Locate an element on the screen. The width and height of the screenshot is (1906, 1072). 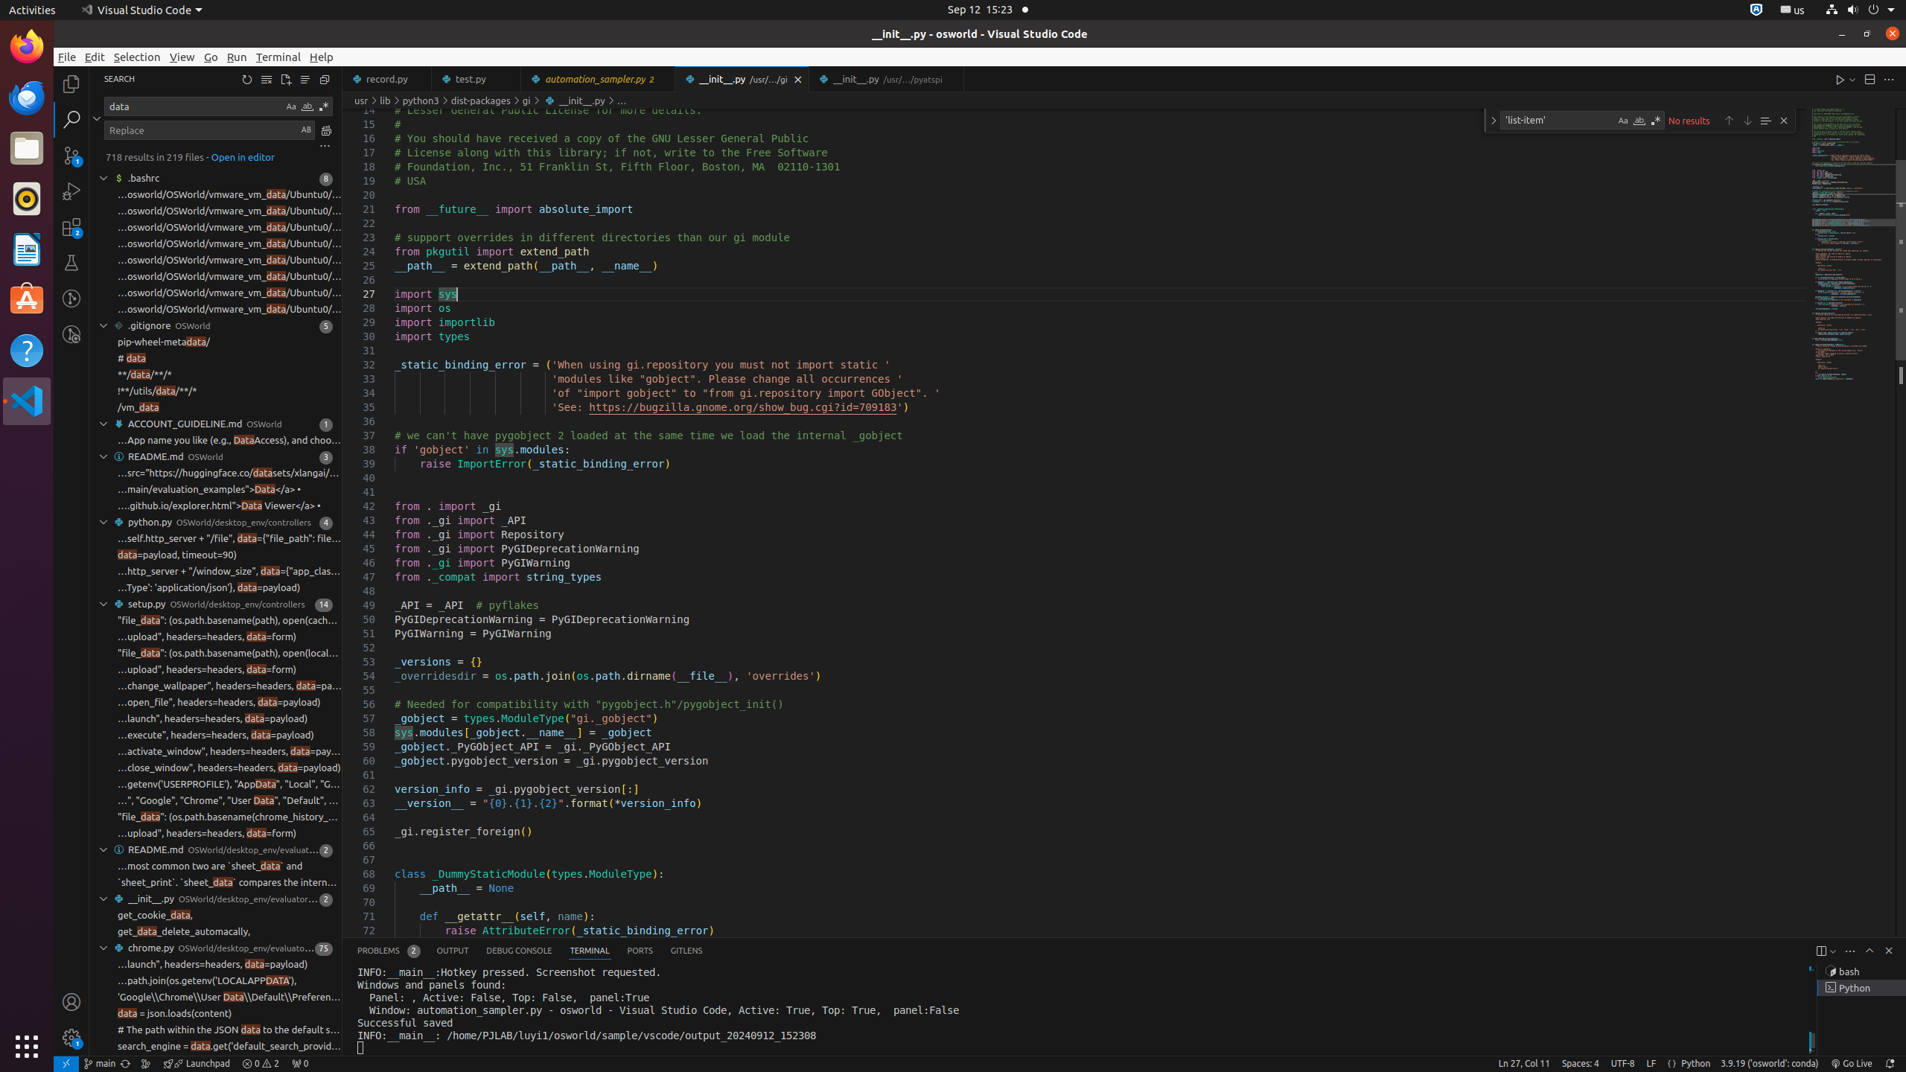
…change_wallpaper", headers=headers, data=payload) is located at coordinates (229, 686).